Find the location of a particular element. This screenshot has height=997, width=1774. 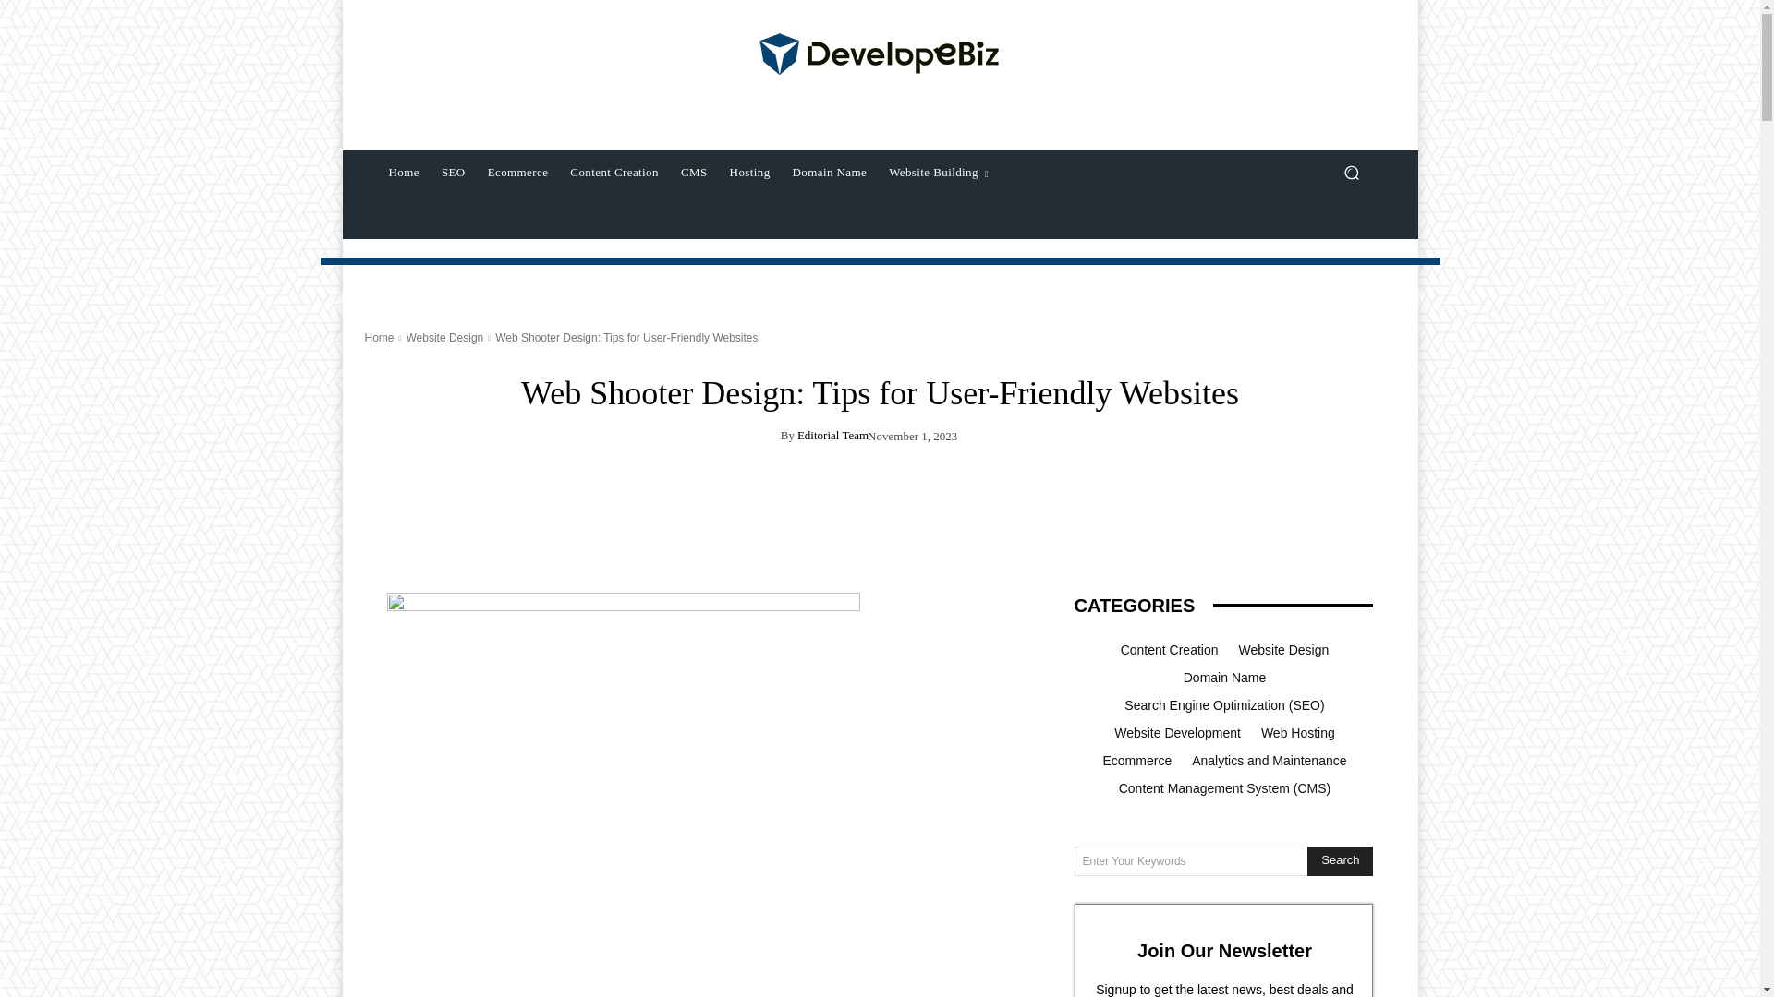

DevelopEBiz: Guides on Web Building, Content, SEO, Ecommerce is located at coordinates (880, 55).